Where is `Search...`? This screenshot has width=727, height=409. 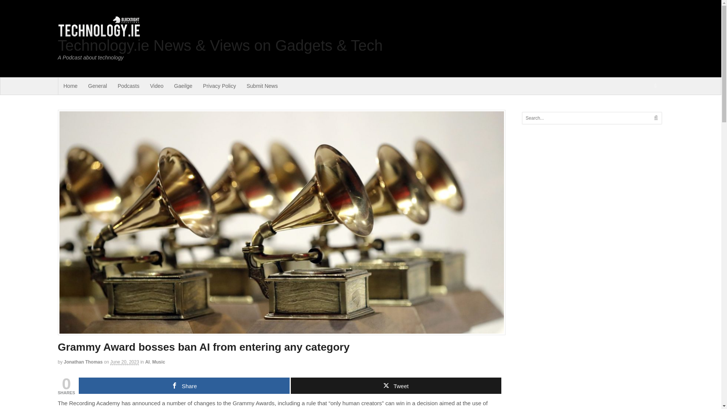
Search... is located at coordinates (585, 118).